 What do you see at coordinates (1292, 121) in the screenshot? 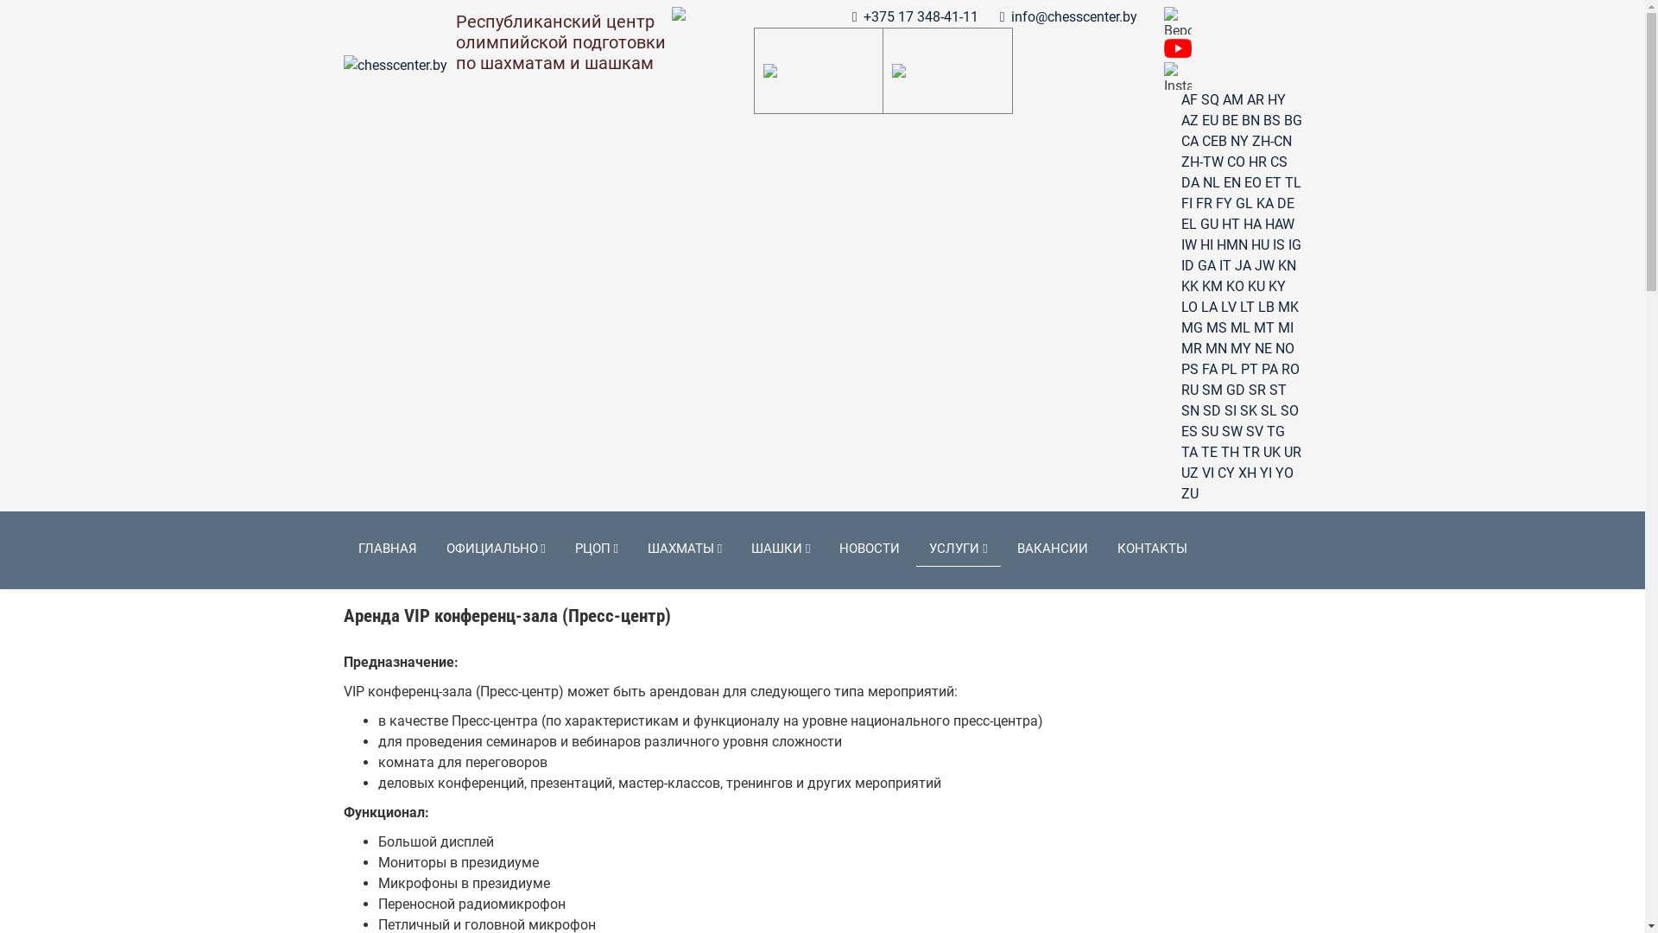
I see `BG` at bounding box center [1292, 121].